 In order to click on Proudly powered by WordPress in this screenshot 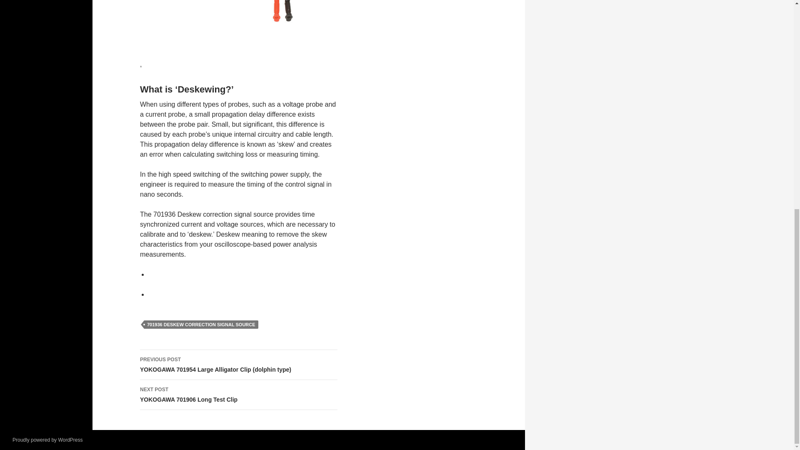, I will do `click(47, 440)`.